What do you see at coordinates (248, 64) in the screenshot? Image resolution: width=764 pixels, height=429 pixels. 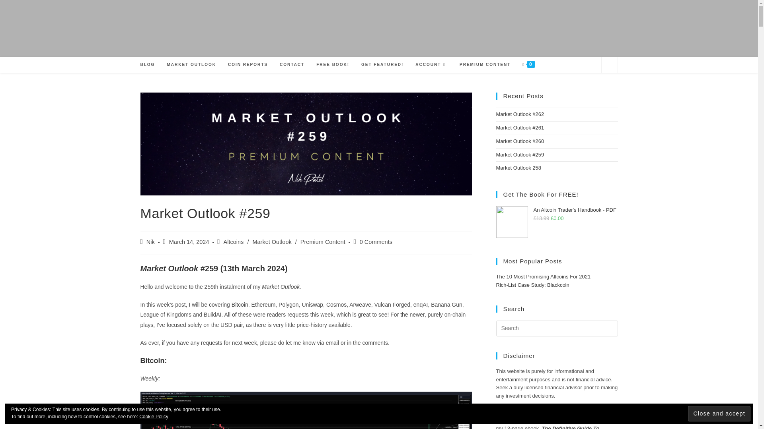 I see `COIN REPORTS` at bounding box center [248, 64].